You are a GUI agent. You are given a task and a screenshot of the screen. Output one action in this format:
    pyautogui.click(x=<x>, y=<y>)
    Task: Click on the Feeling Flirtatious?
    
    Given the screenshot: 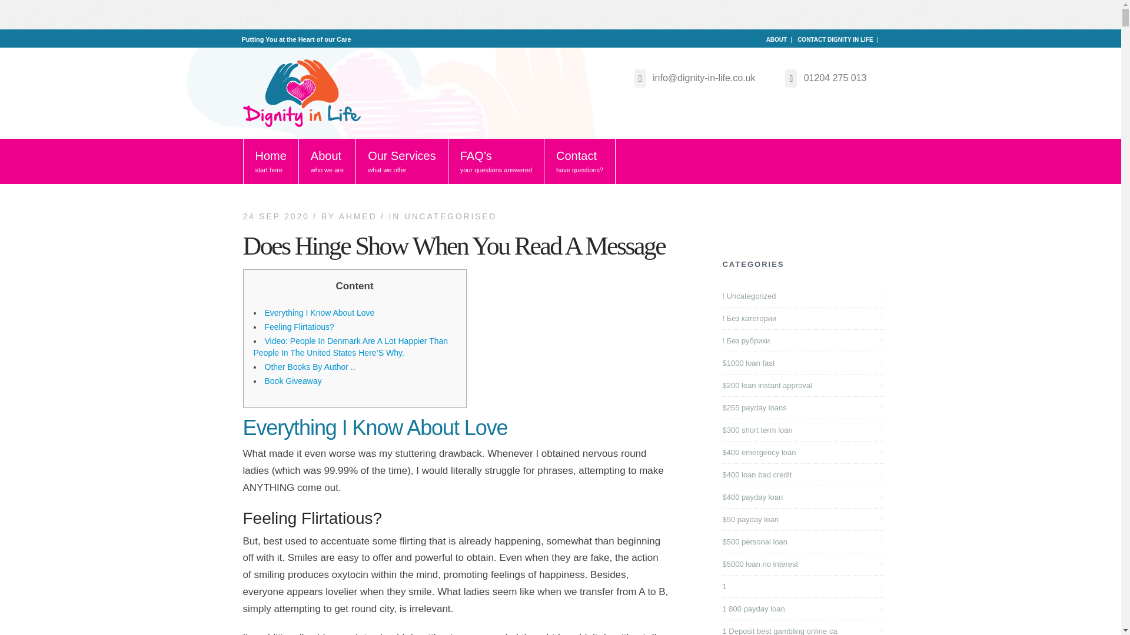 What is the action you would take?
    pyautogui.click(x=299, y=326)
    